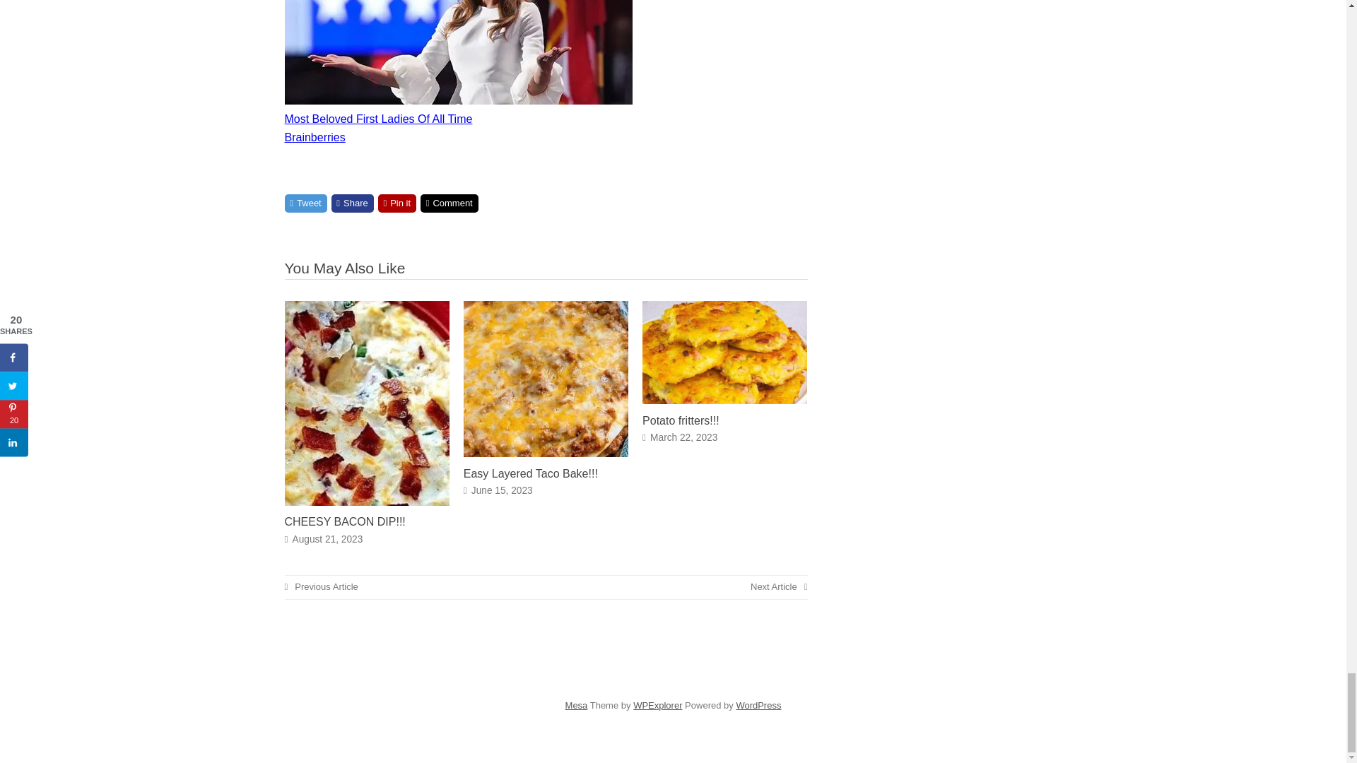 The width and height of the screenshot is (1357, 763). Describe the element at coordinates (352, 203) in the screenshot. I see `Share on Facebook` at that location.